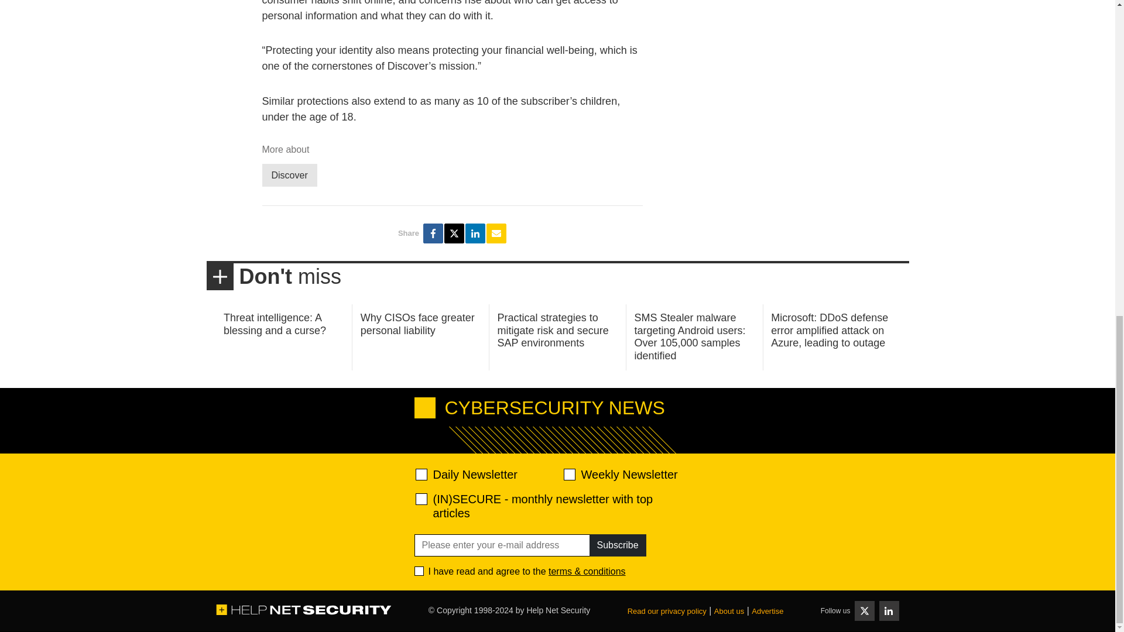 Image resolution: width=1124 pixels, height=632 pixels. Describe the element at coordinates (419, 571) in the screenshot. I see `1` at that location.